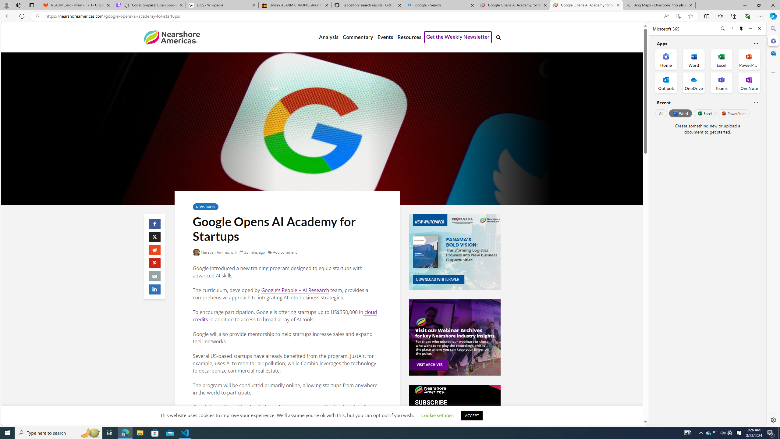  I want to click on Refresh, so click(22, 16).